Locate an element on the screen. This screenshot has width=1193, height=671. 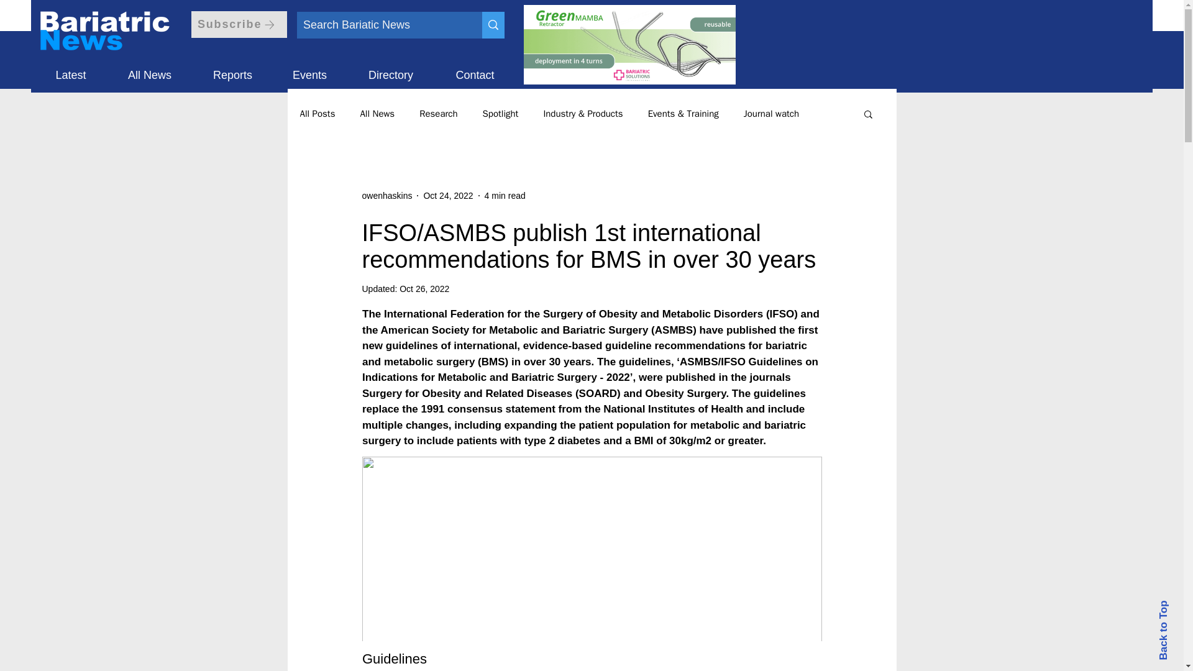
Reports is located at coordinates (232, 70).